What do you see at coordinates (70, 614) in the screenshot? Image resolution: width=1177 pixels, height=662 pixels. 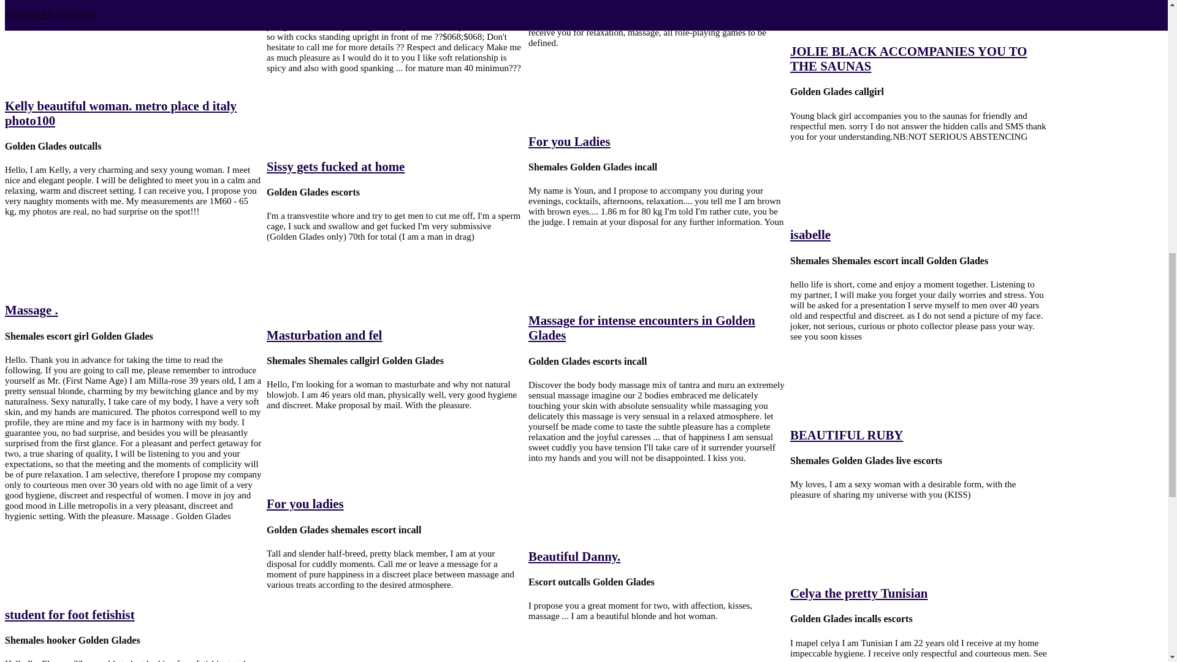 I see `student for foot fetishist` at bounding box center [70, 614].